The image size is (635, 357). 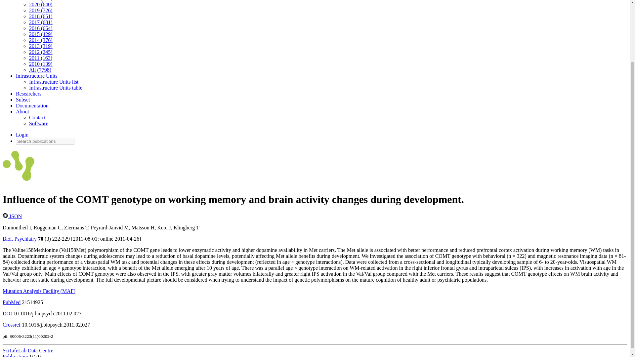 What do you see at coordinates (22, 134) in the screenshot?
I see `Login` at bounding box center [22, 134].